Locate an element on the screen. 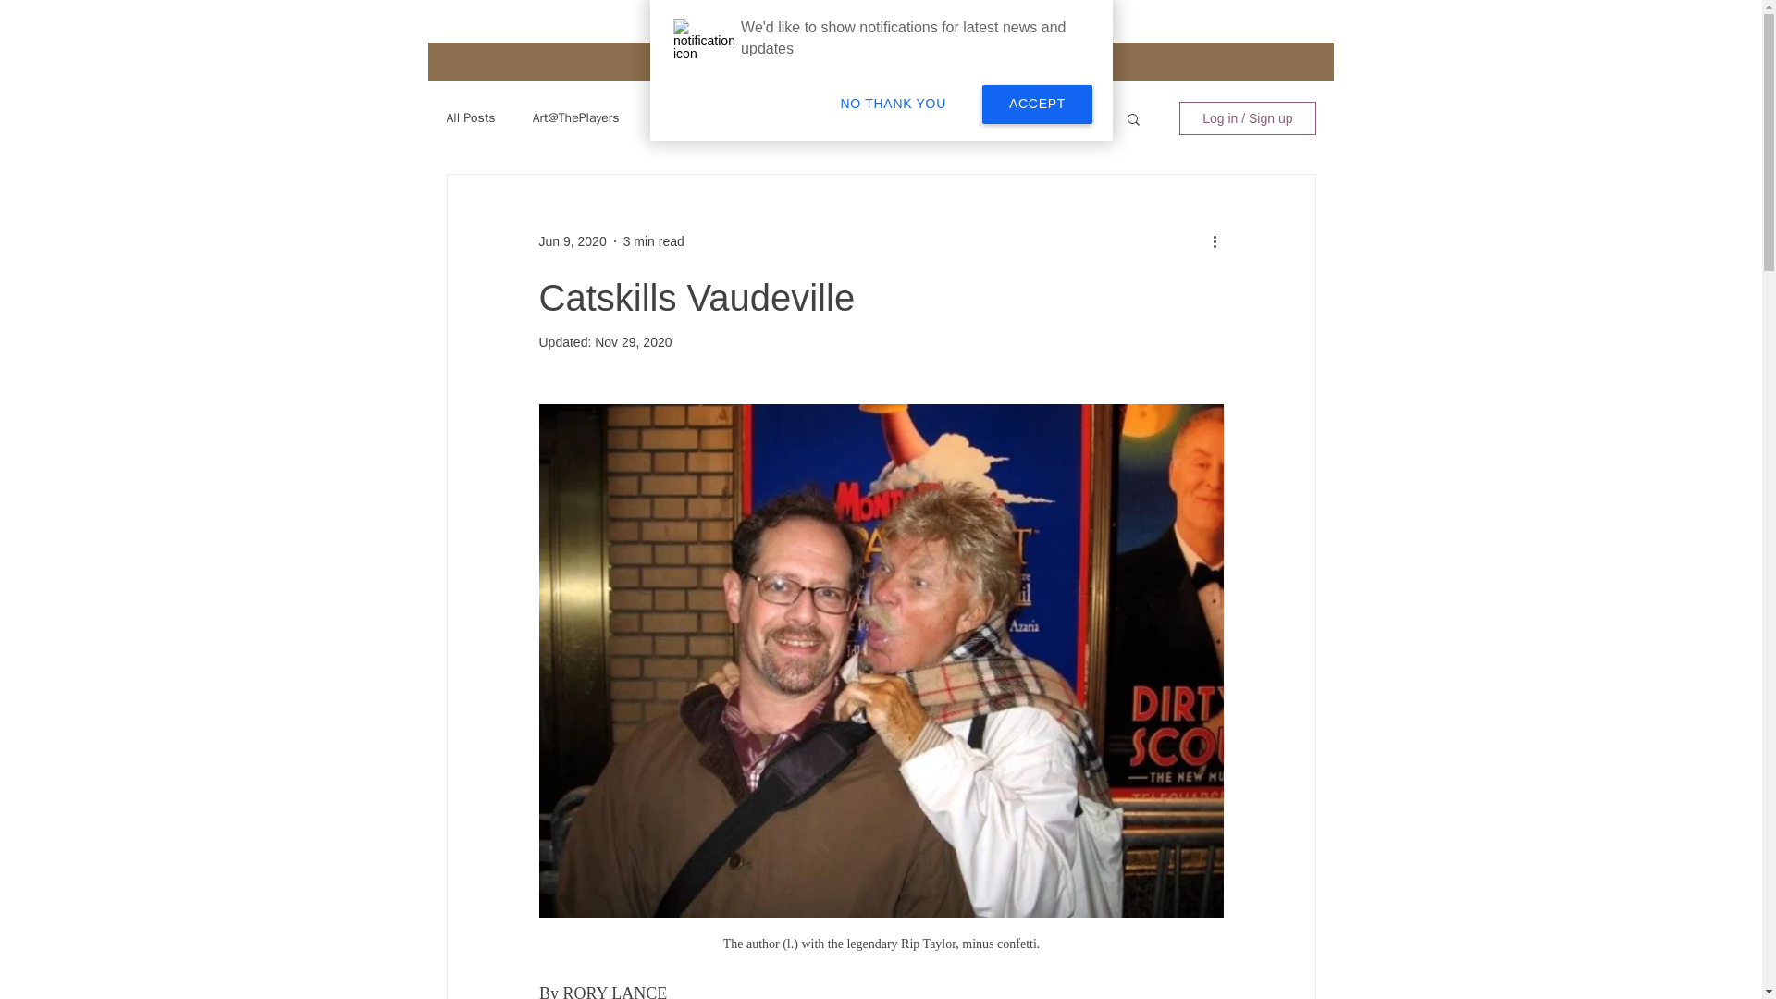  Personal Essays is located at coordinates (808, 118).